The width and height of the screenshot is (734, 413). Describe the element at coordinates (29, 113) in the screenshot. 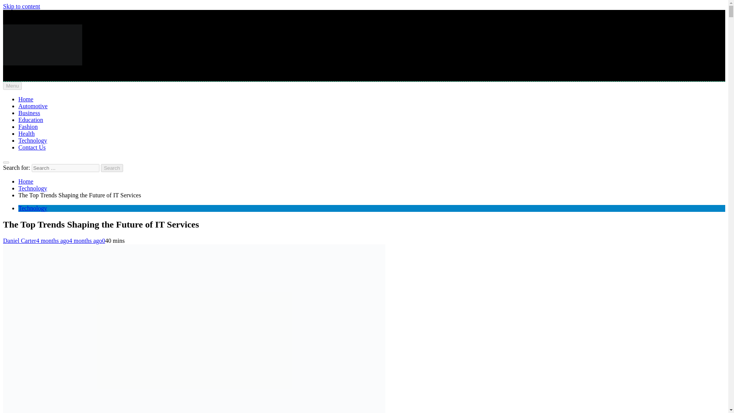

I see `Business` at that location.